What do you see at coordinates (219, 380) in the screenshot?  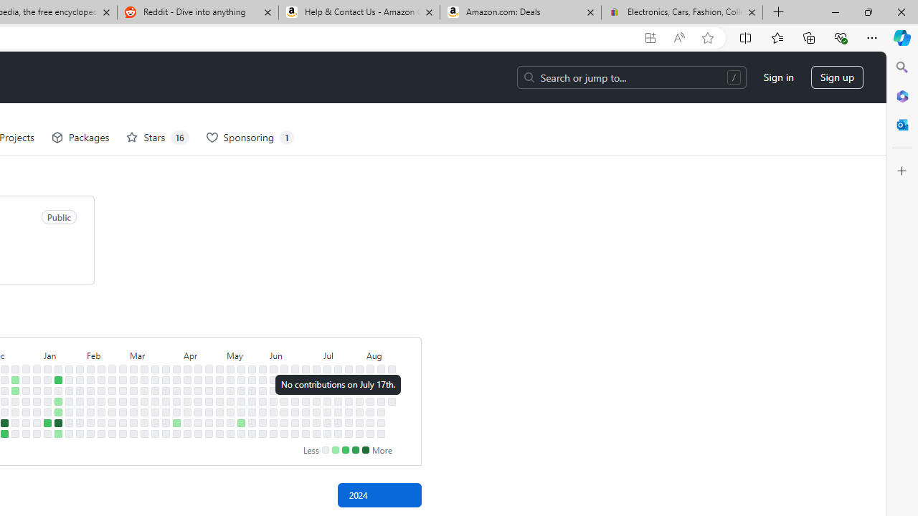 I see `No contributions on April 29th.` at bounding box center [219, 380].